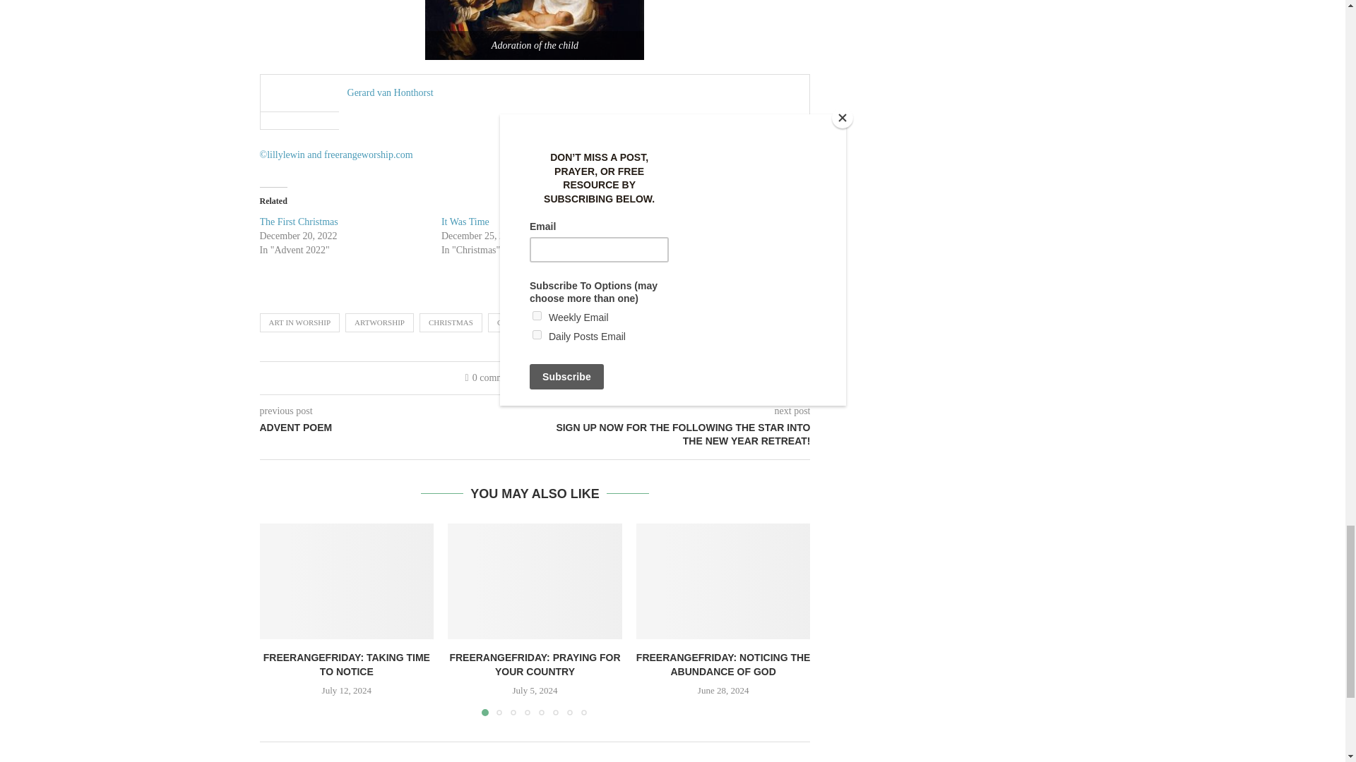  Describe the element at coordinates (698, 229) in the screenshot. I see `FreerangeFriday: Finding Joy with the Shepherds` at that location.